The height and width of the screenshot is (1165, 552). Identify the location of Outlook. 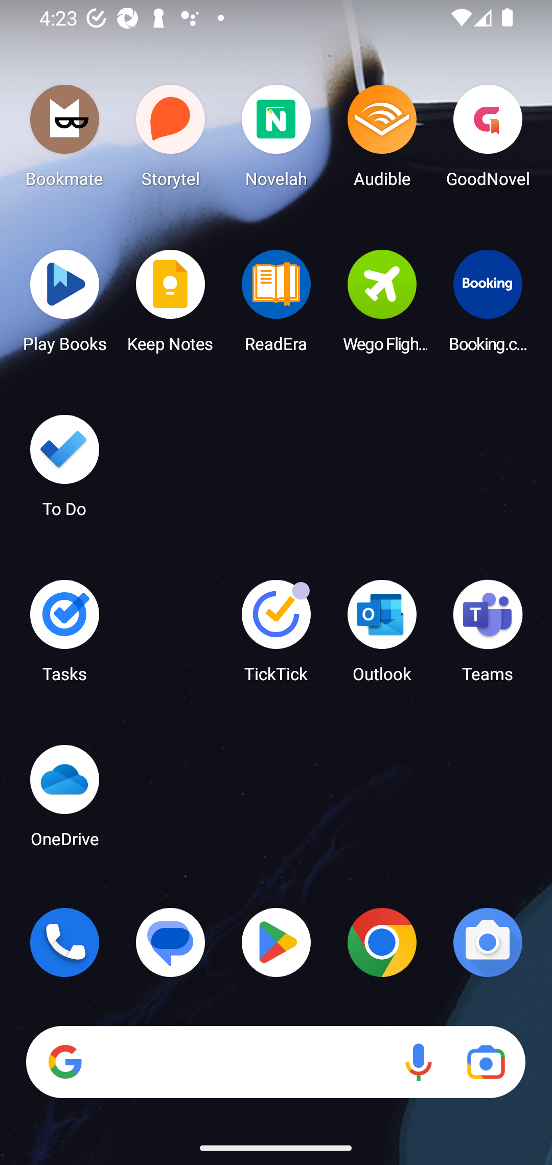
(382, 636).